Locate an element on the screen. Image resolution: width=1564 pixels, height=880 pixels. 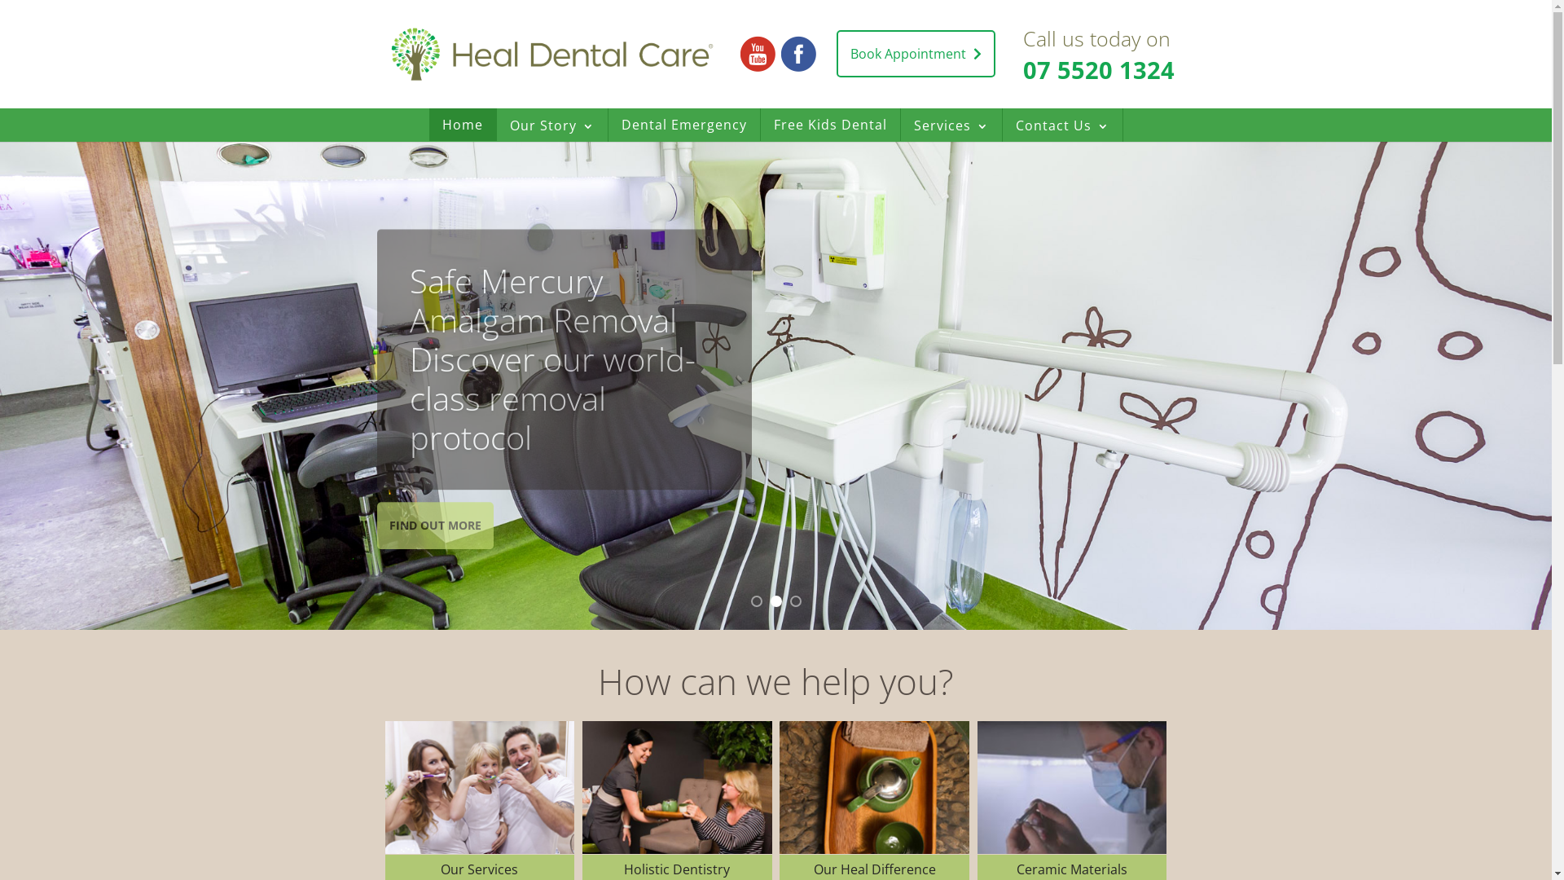
2 is located at coordinates (776, 601).